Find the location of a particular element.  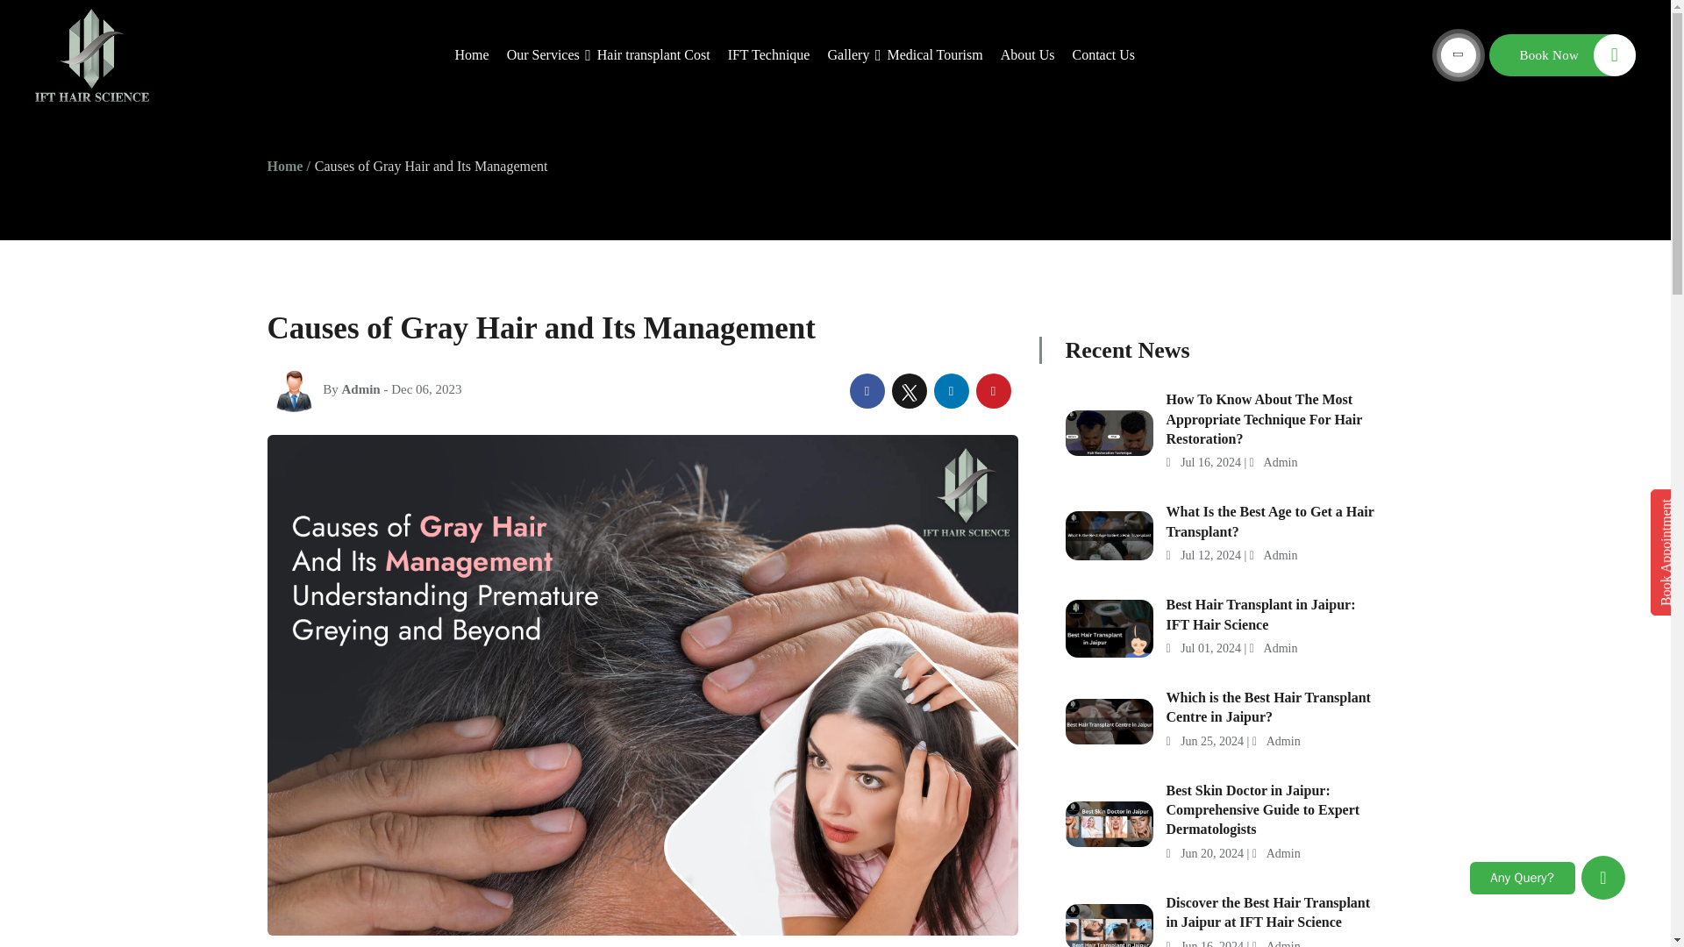

Hair transplant Cost is located at coordinates (653, 55).